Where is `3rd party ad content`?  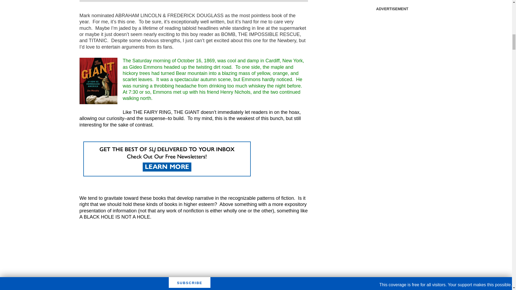 3rd party ad content is located at coordinates (392, 47).